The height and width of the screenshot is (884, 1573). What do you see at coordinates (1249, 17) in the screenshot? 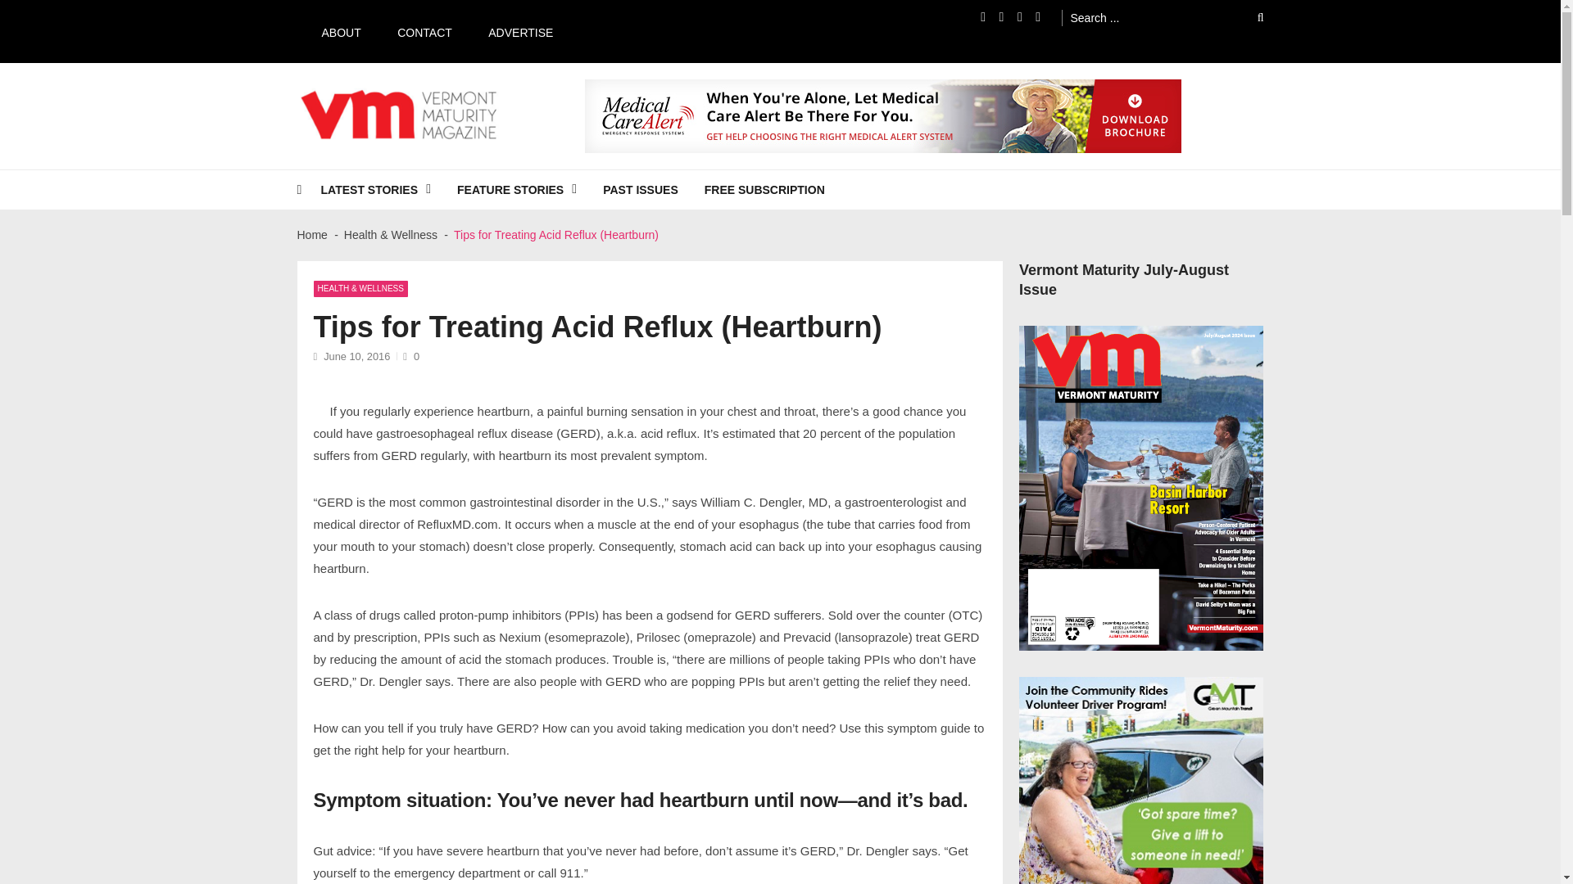
I see `Search` at bounding box center [1249, 17].